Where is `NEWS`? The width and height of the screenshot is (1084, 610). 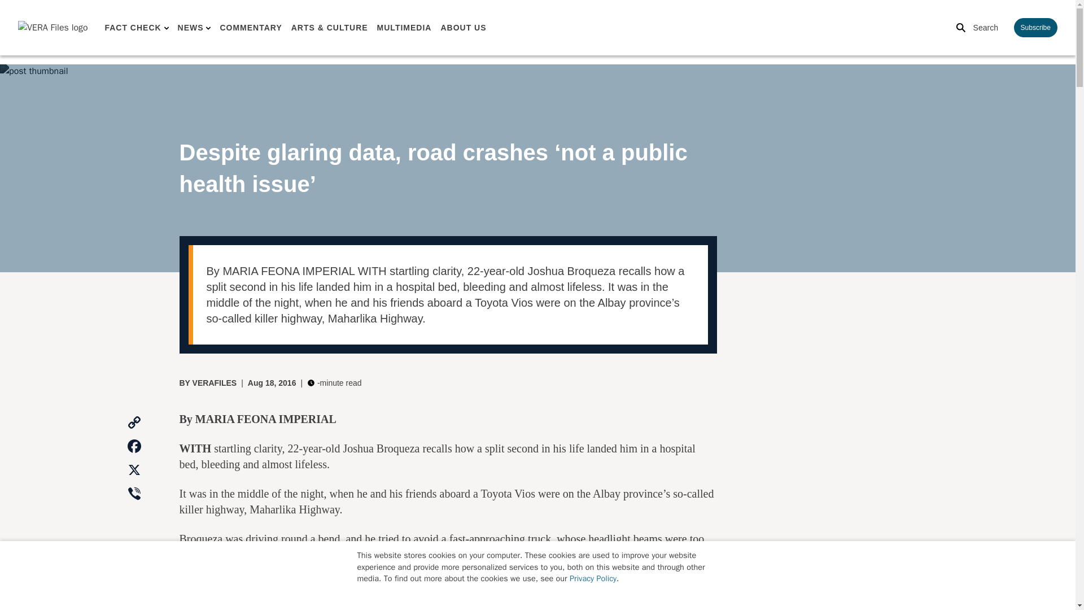
NEWS is located at coordinates (190, 28).